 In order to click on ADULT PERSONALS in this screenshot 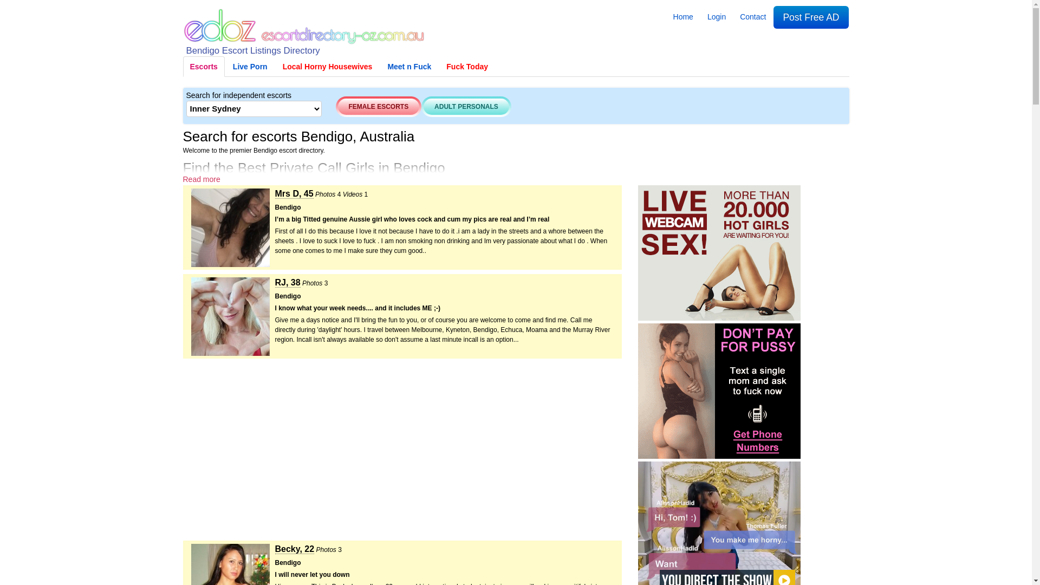, I will do `click(466, 107)`.